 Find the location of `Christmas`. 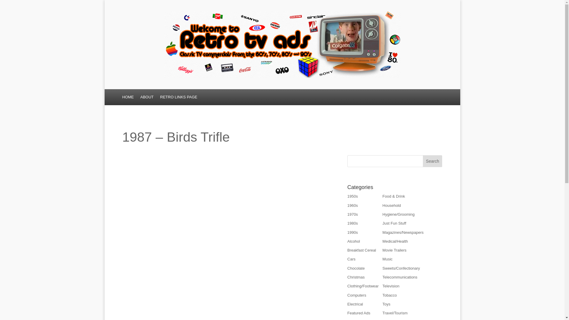

Christmas is located at coordinates (356, 277).